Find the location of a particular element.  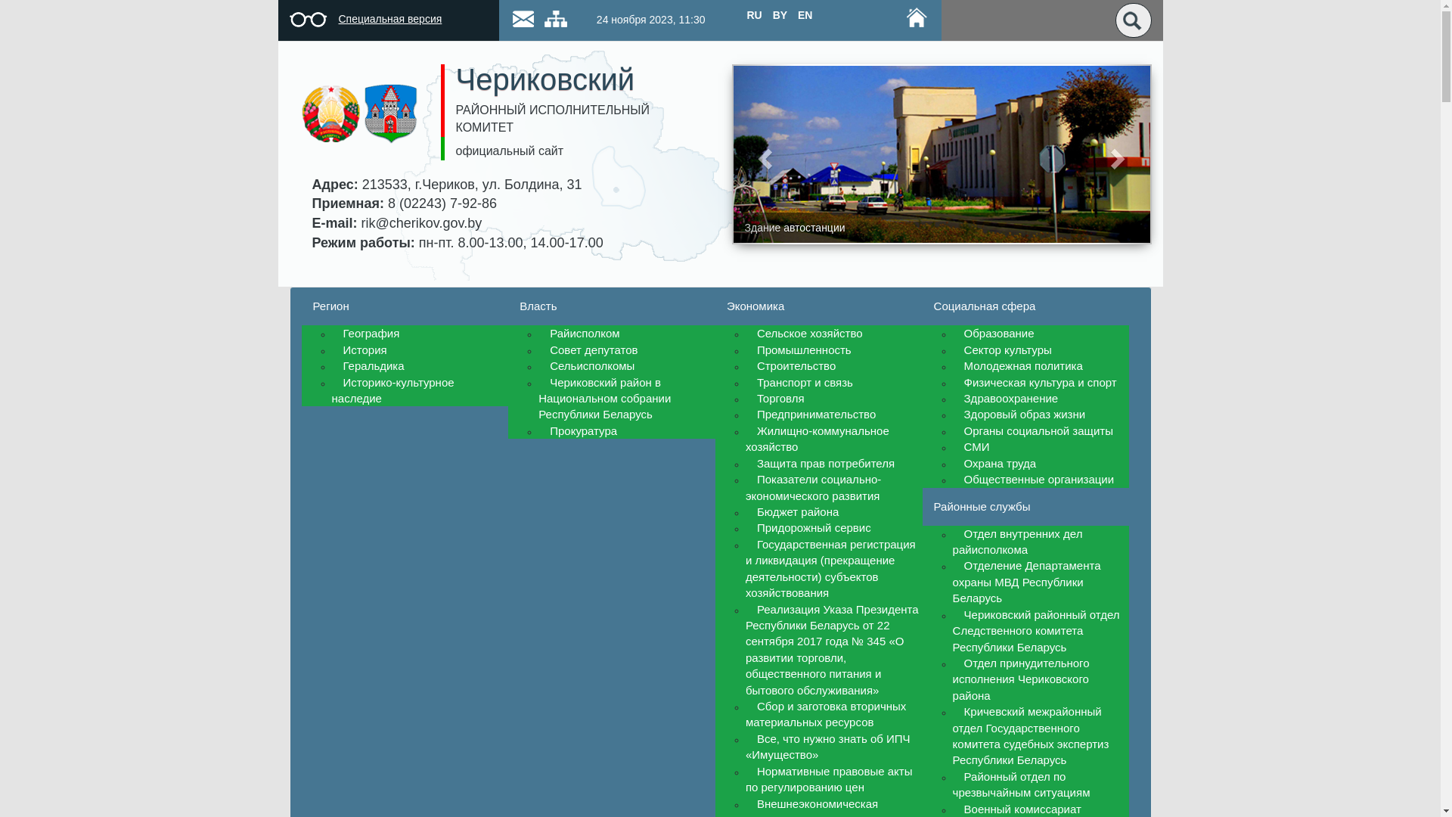

RU is located at coordinates (754, 15).